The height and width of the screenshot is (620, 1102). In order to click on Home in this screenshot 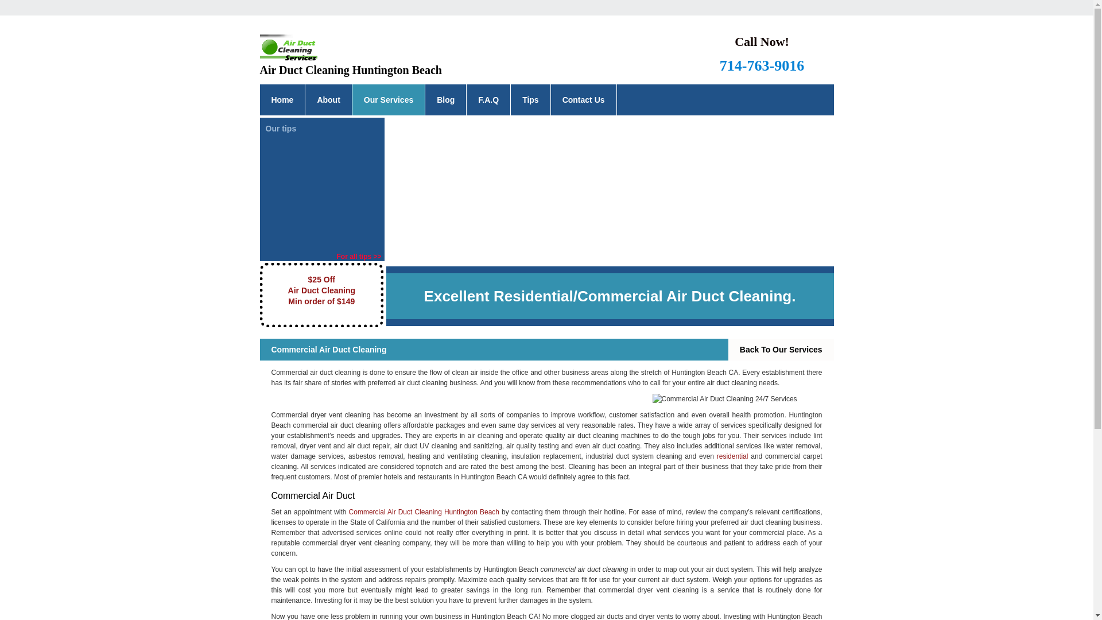, I will do `click(282, 99)`.